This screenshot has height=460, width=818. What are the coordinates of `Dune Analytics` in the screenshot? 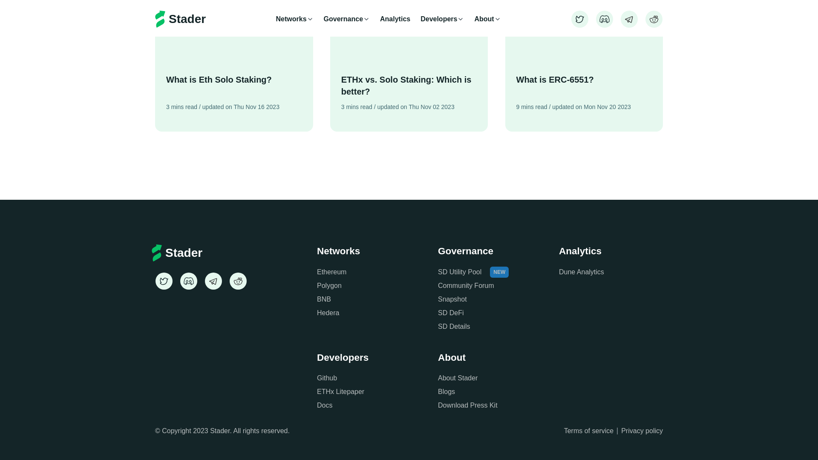 It's located at (581, 272).